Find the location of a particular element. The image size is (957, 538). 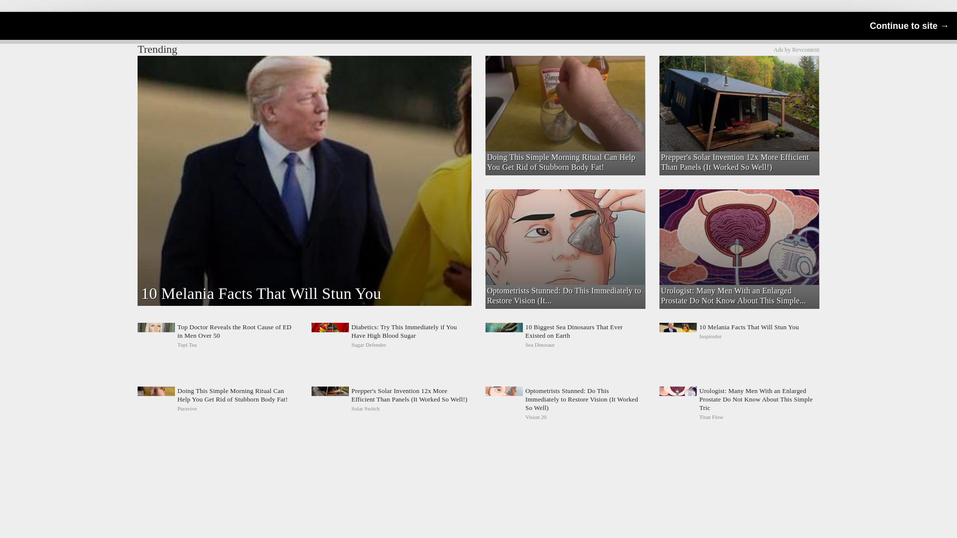

Top Doctor Reveals the Root Cause of ED in Men Over 50 is located at coordinates (217, 336).